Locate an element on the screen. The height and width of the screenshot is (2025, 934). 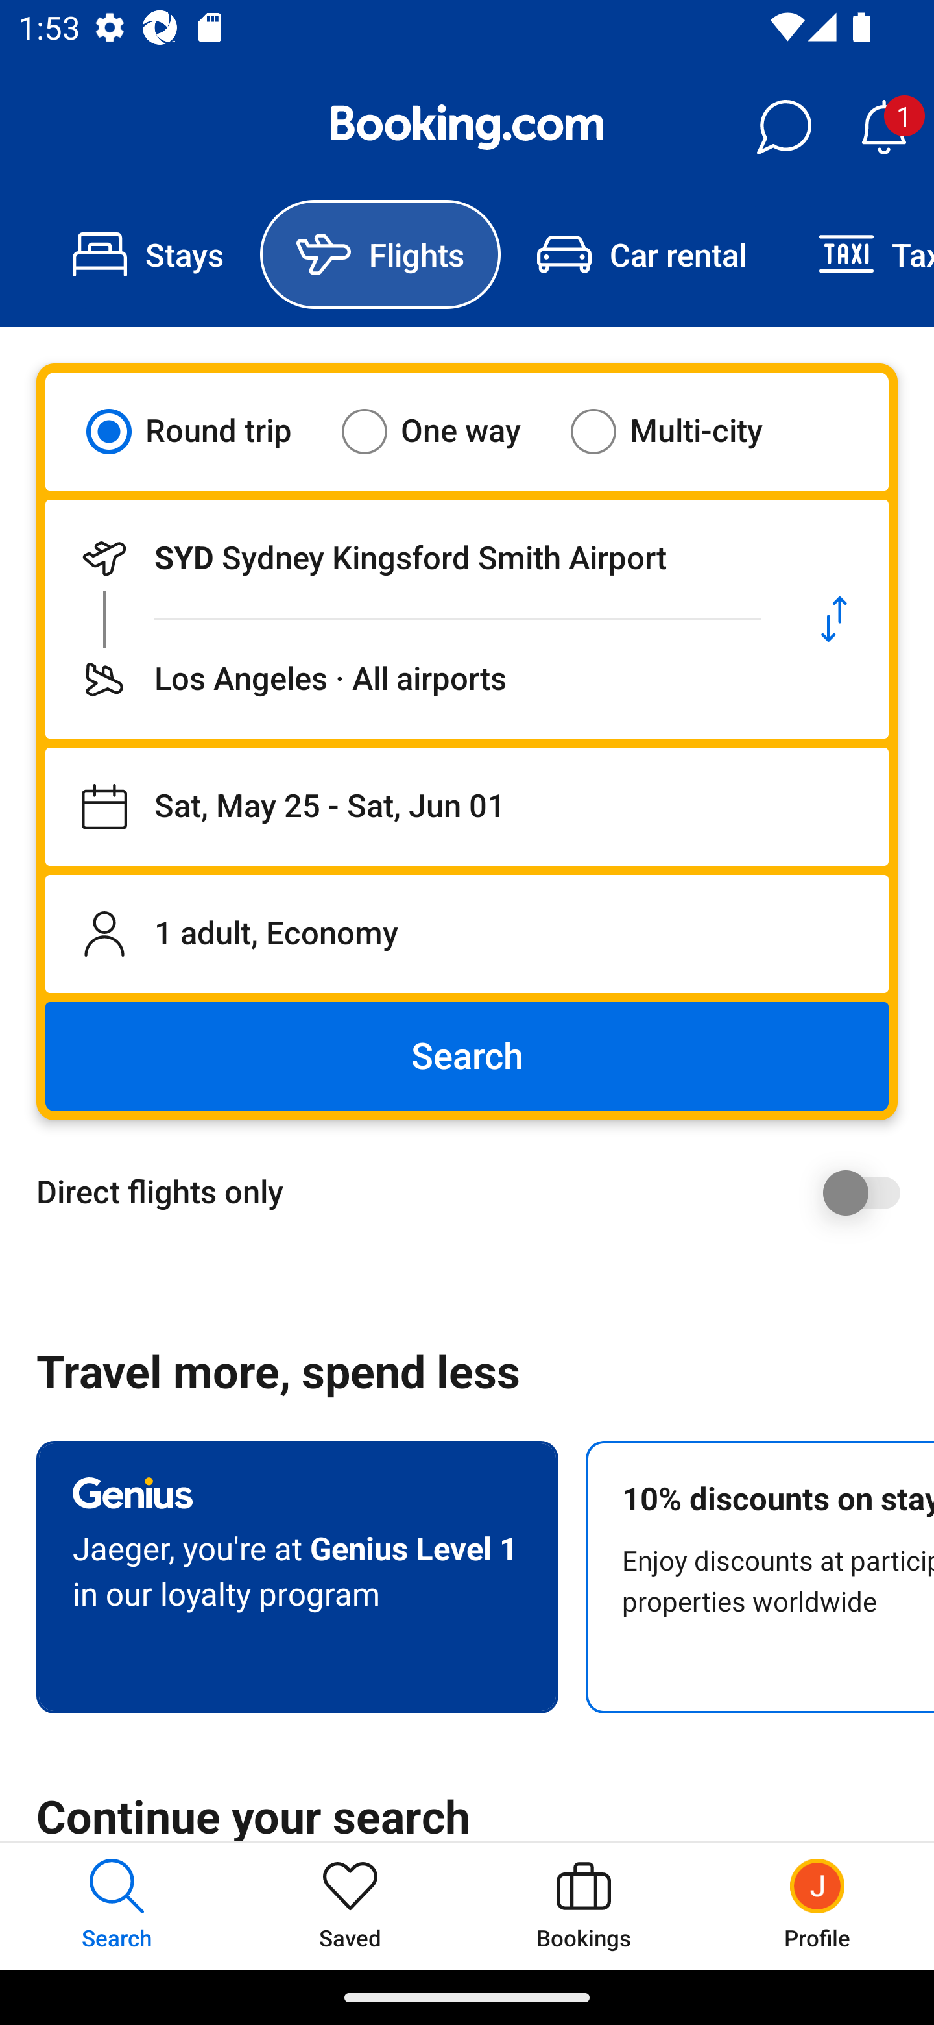
Taxi is located at coordinates (858, 254).